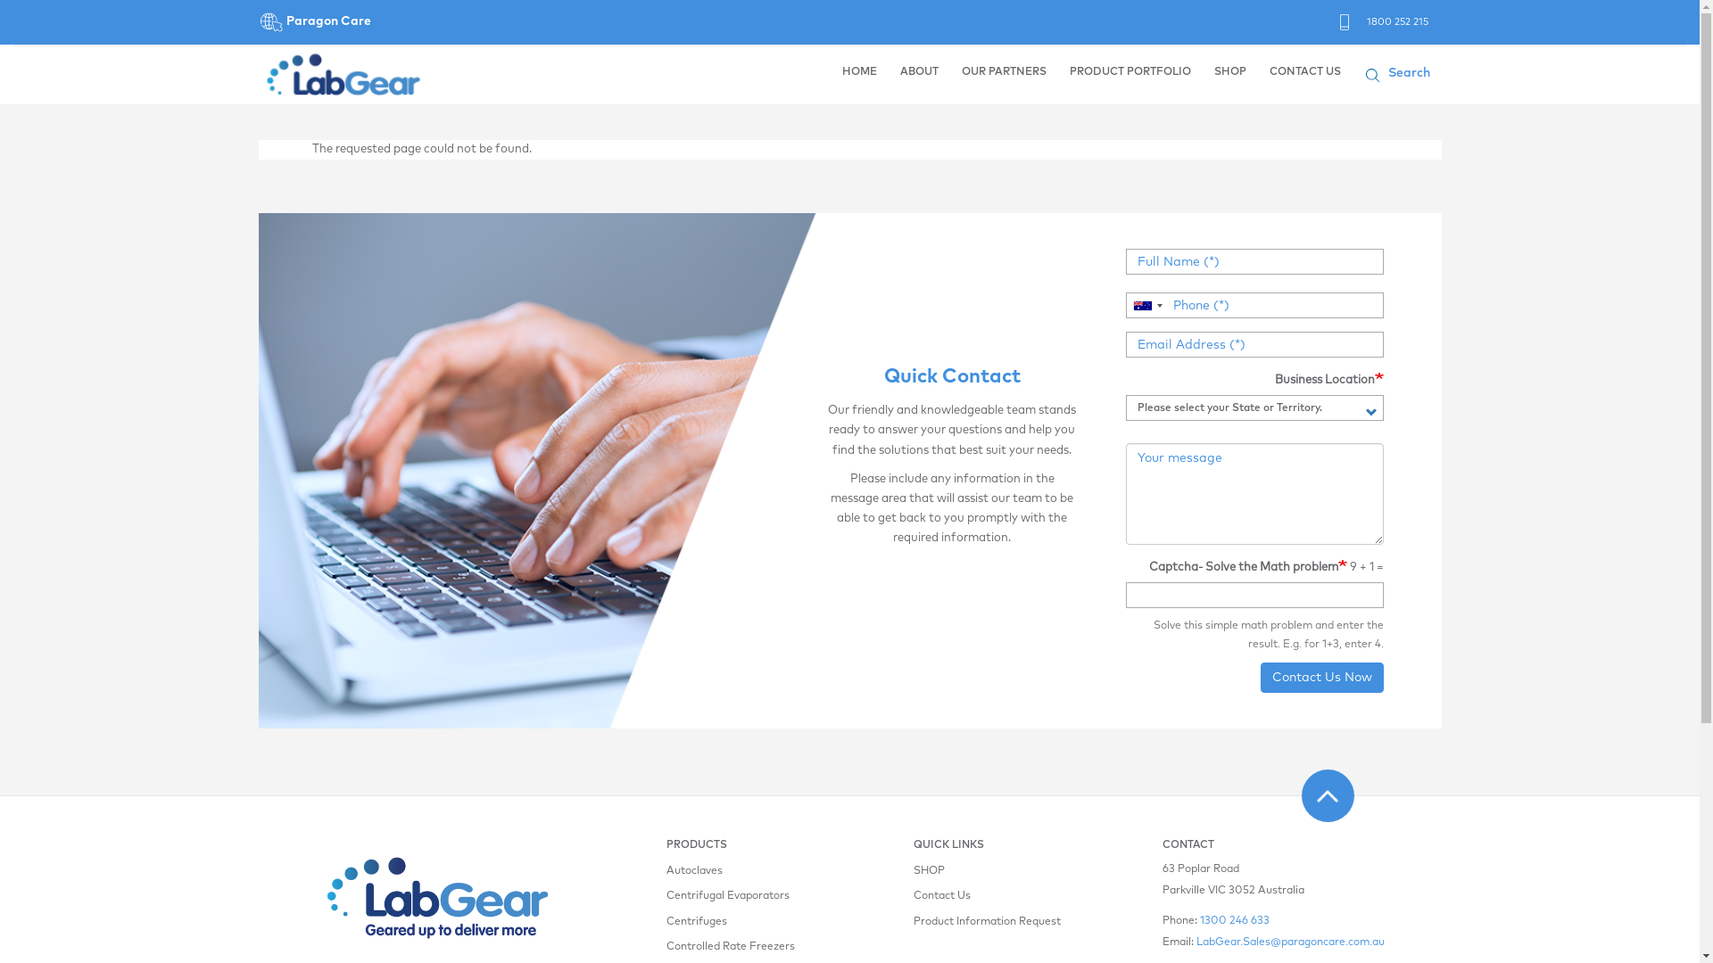  What do you see at coordinates (1290, 942) in the screenshot?
I see `LabGear.Sales@paragoncare.com.au` at bounding box center [1290, 942].